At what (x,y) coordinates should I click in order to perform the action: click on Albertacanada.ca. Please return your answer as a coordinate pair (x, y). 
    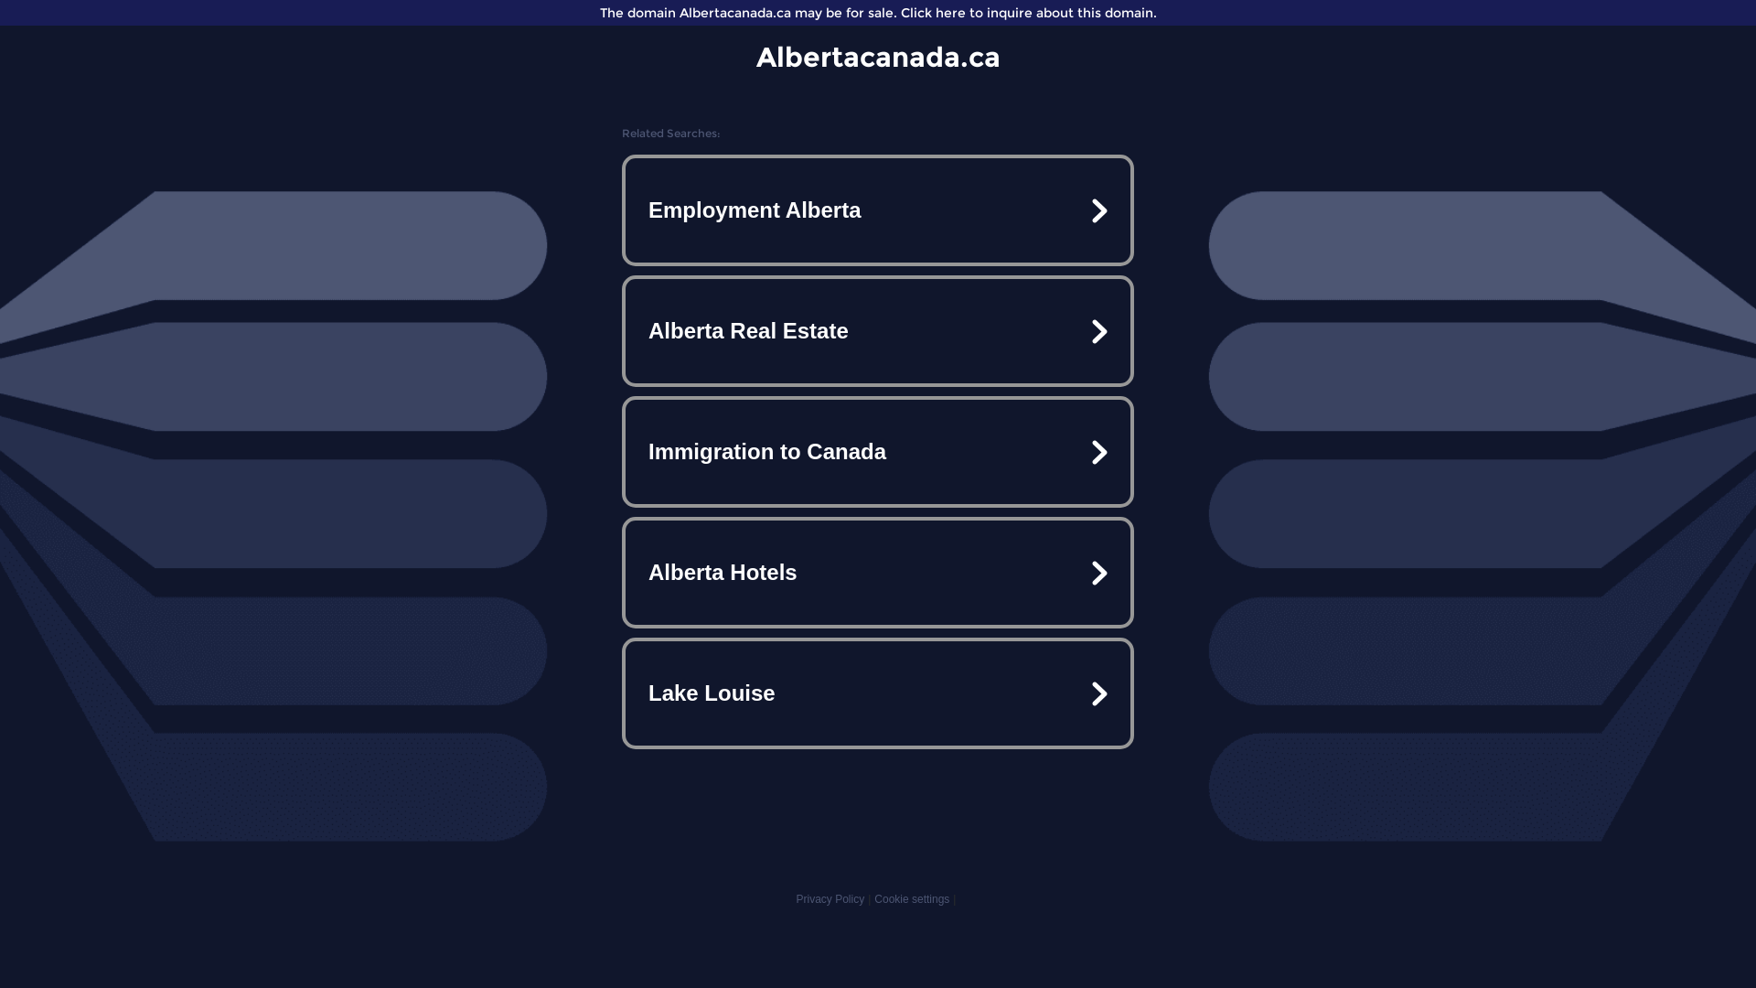
    Looking at the image, I should click on (878, 57).